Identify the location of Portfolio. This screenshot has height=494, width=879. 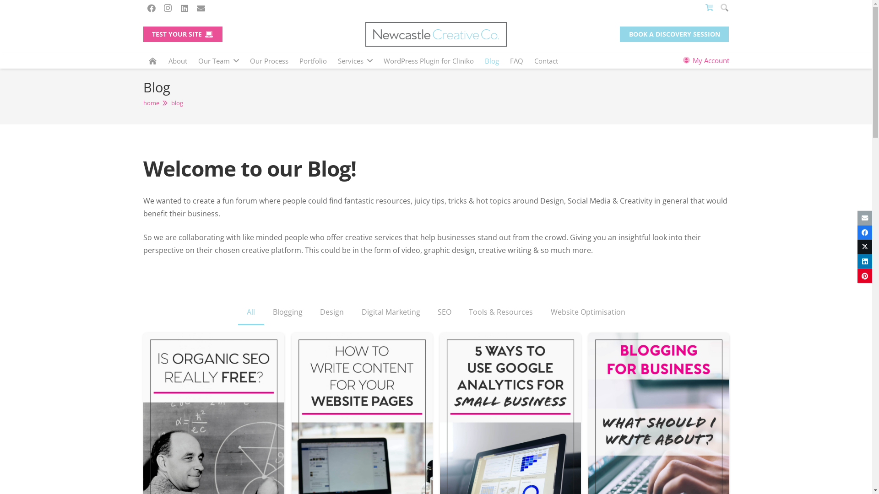
(313, 61).